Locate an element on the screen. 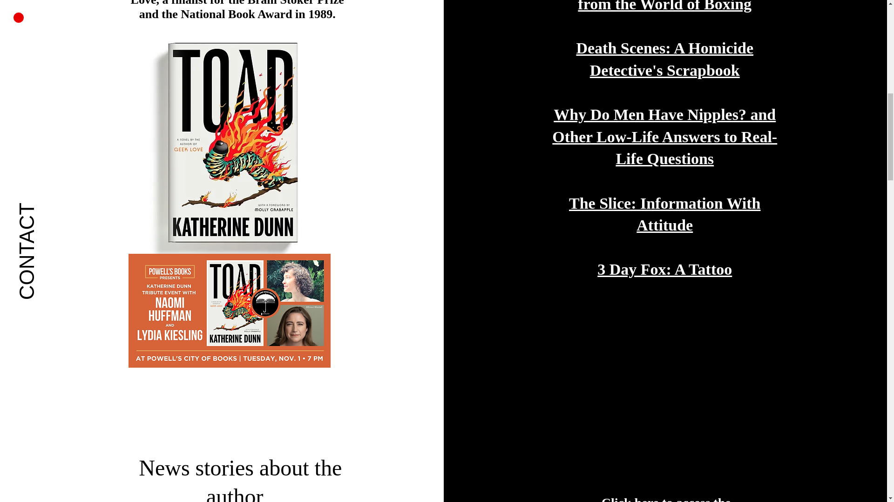 The width and height of the screenshot is (894, 502). 0.png is located at coordinates (230, 310).